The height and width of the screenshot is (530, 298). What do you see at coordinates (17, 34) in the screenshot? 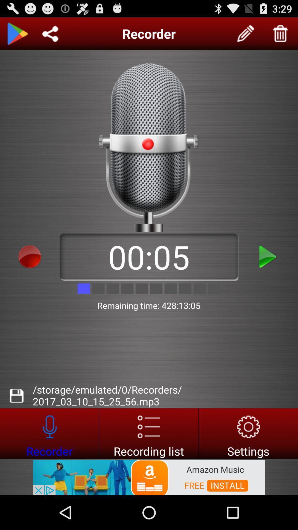
I see `go back to google play store` at bounding box center [17, 34].